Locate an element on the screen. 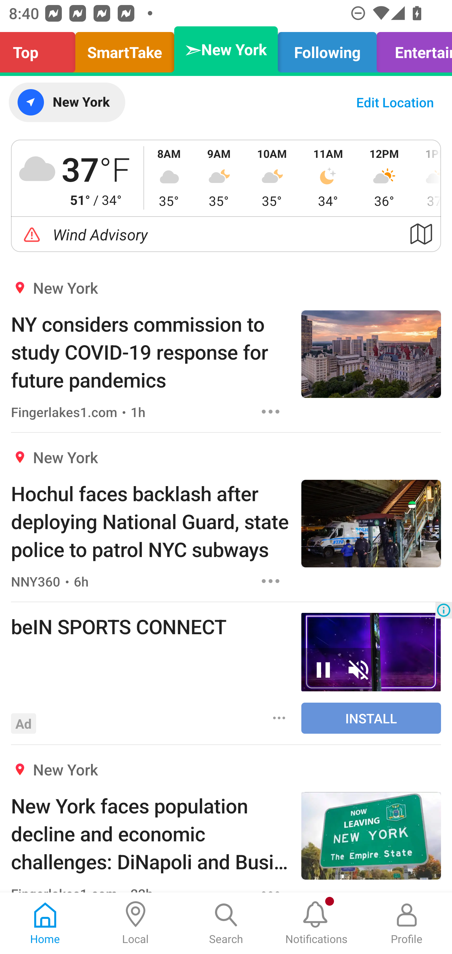 The image size is (452, 954). New York is located at coordinates (67, 102).